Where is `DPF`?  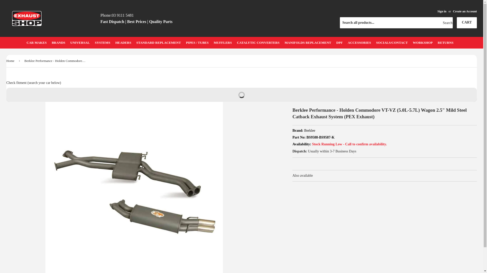
DPF is located at coordinates (339, 43).